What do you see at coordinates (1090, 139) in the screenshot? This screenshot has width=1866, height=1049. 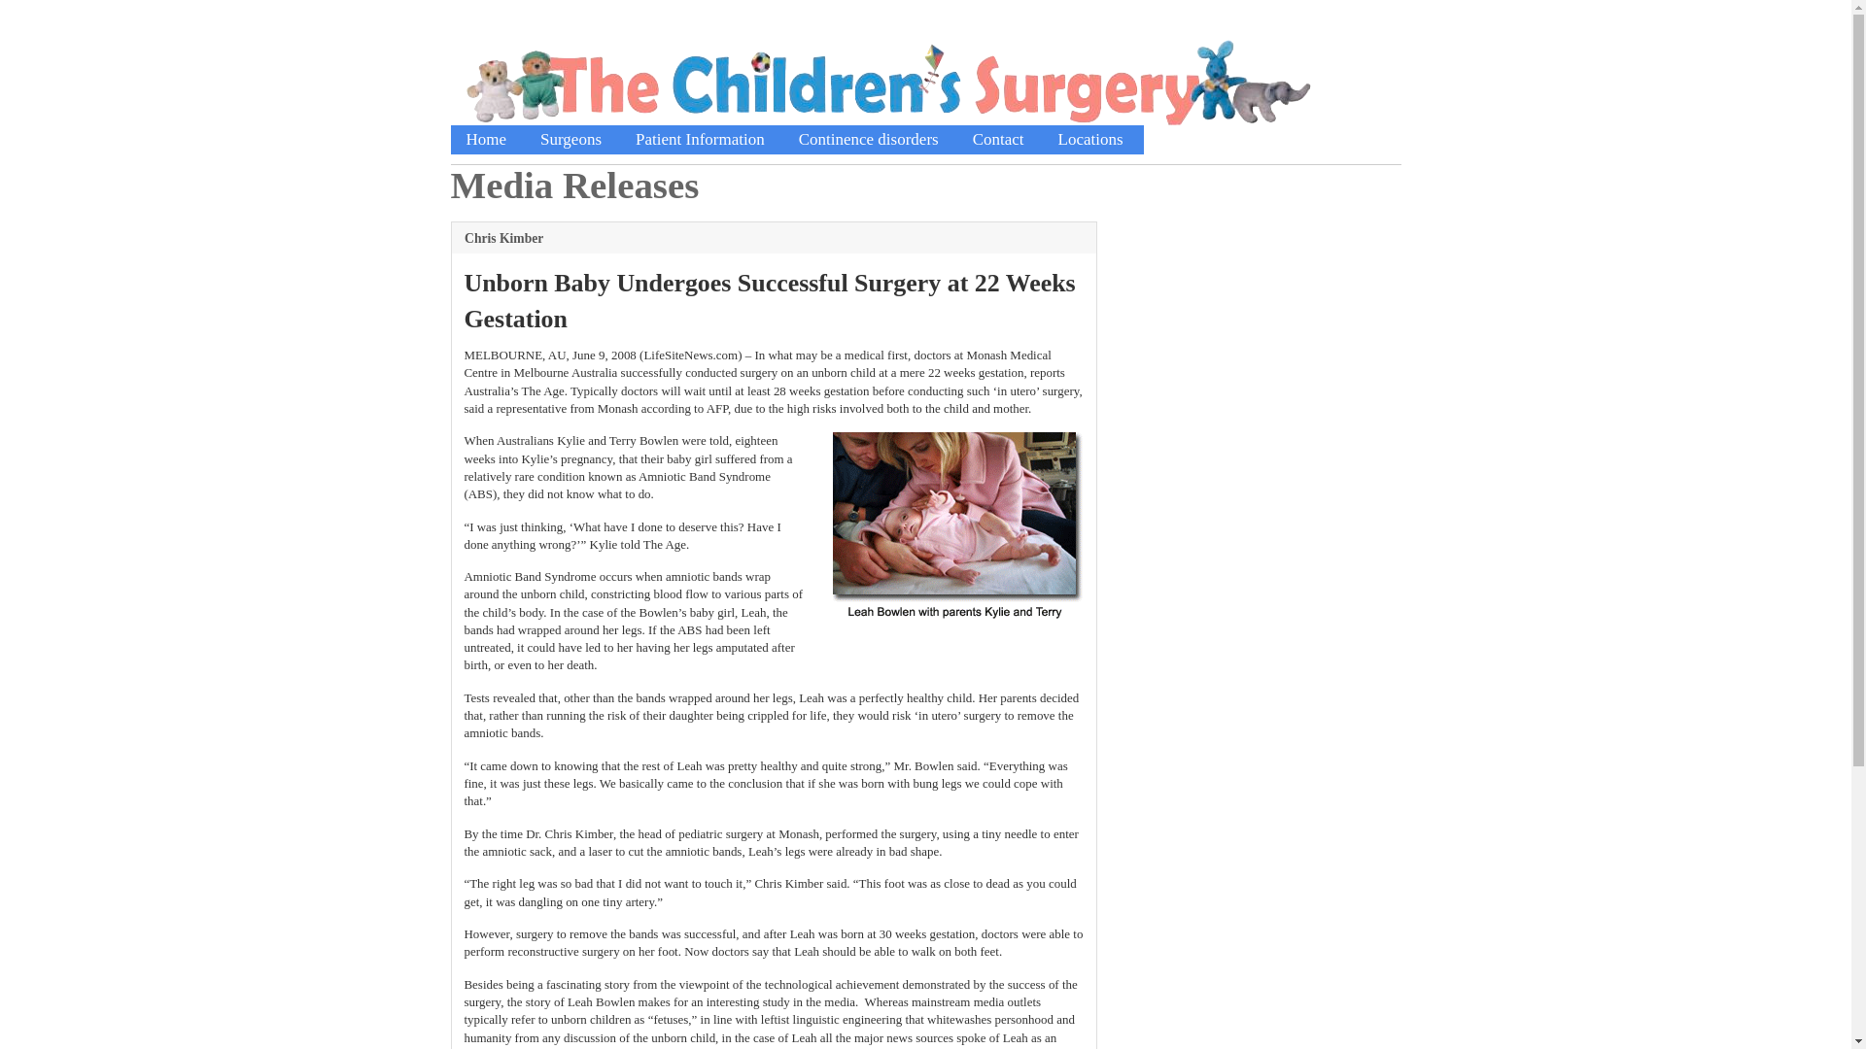 I see `Locations` at bounding box center [1090, 139].